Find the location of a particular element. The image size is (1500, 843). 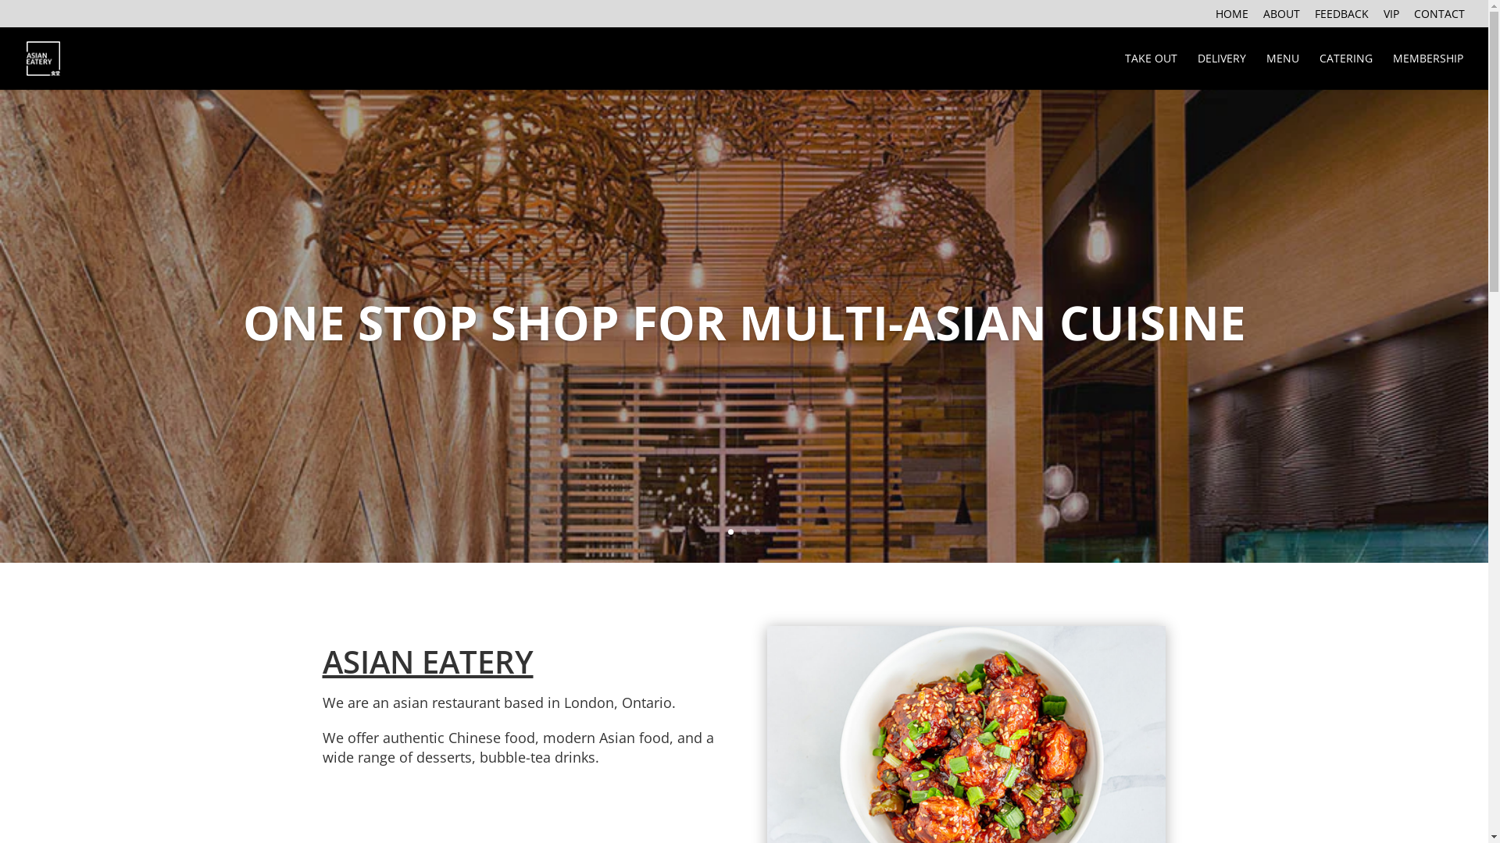

3 is located at coordinates (757, 532).